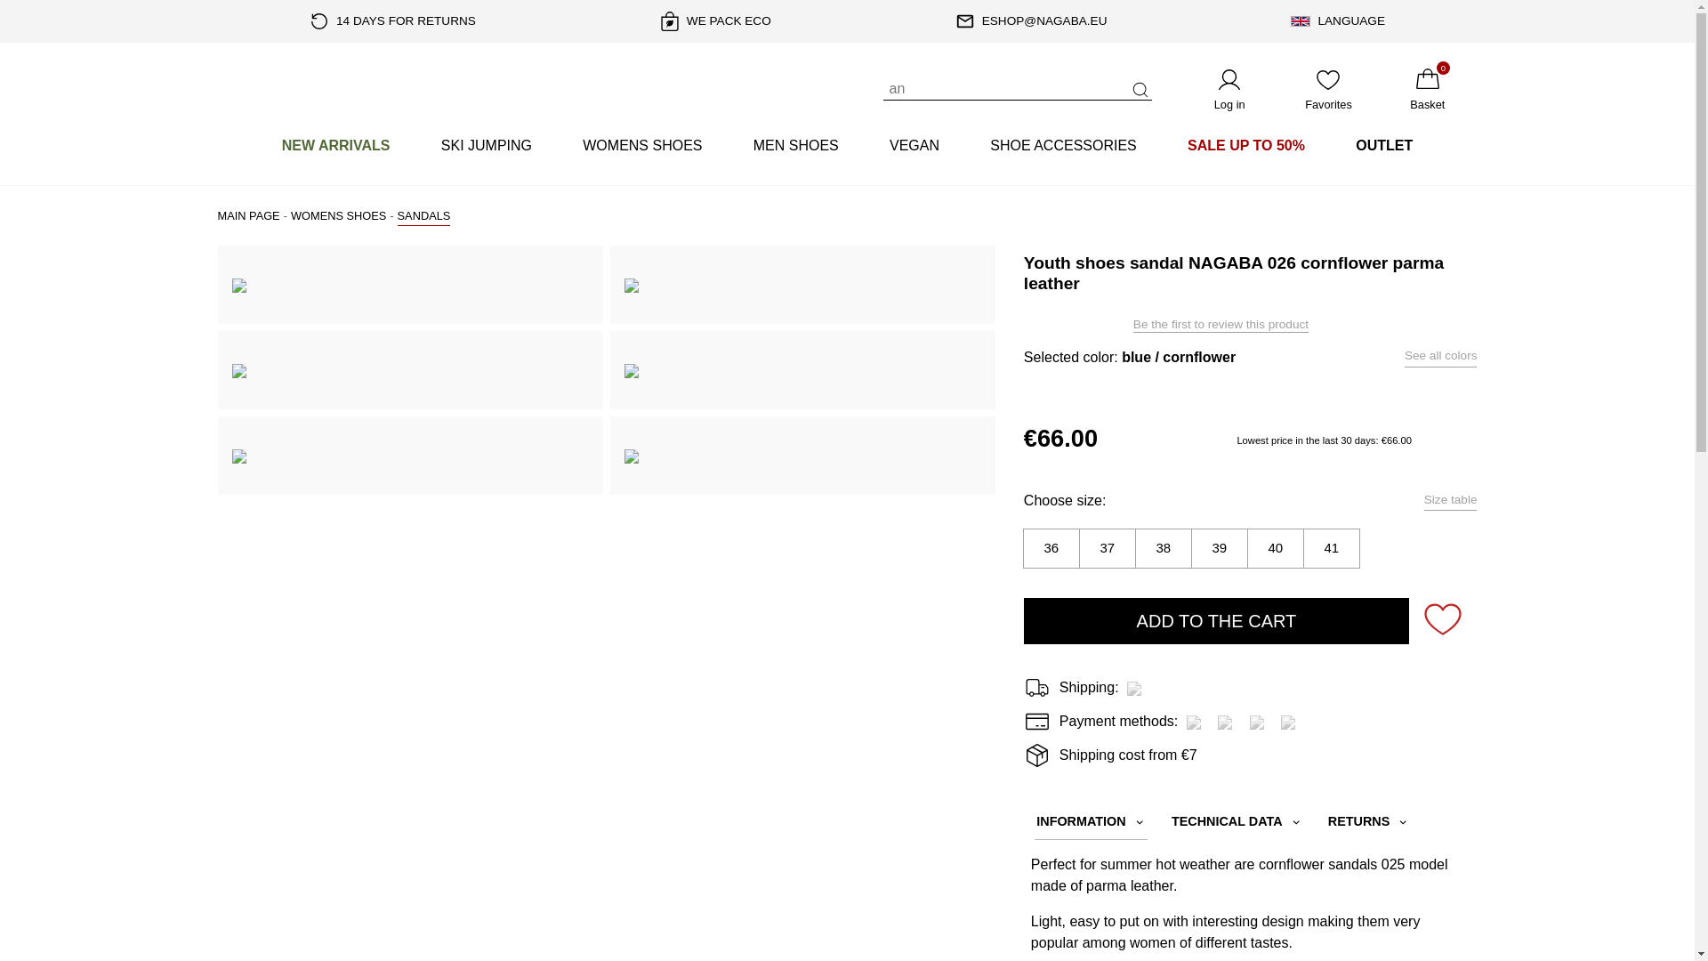  Describe the element at coordinates (1329, 89) in the screenshot. I see `Favorites` at that location.